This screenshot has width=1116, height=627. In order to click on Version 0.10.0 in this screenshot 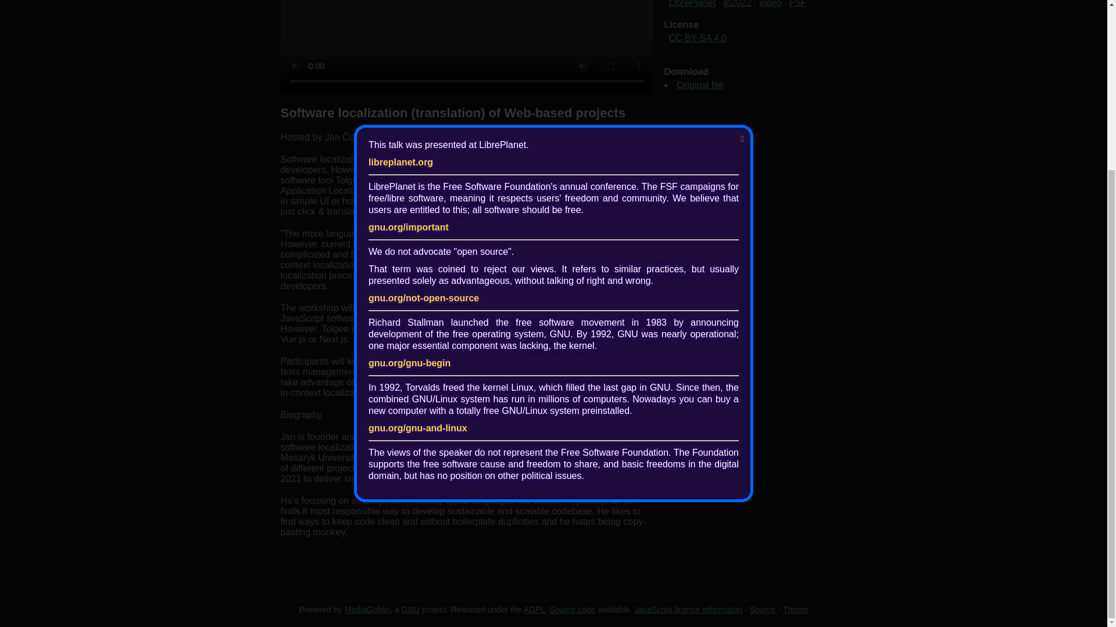, I will do `click(367, 610)`.